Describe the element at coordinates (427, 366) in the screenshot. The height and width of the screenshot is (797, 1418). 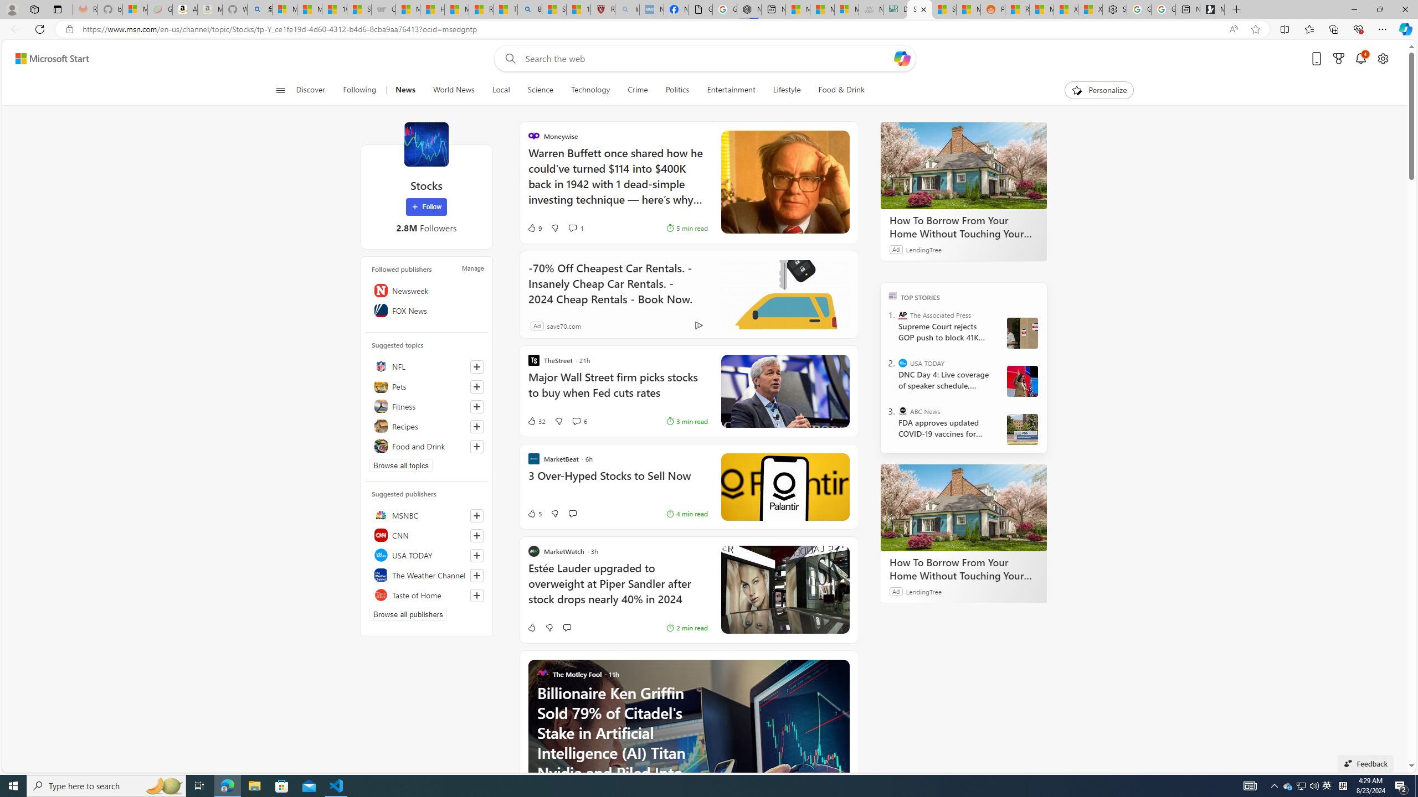
I see `NFL` at that location.